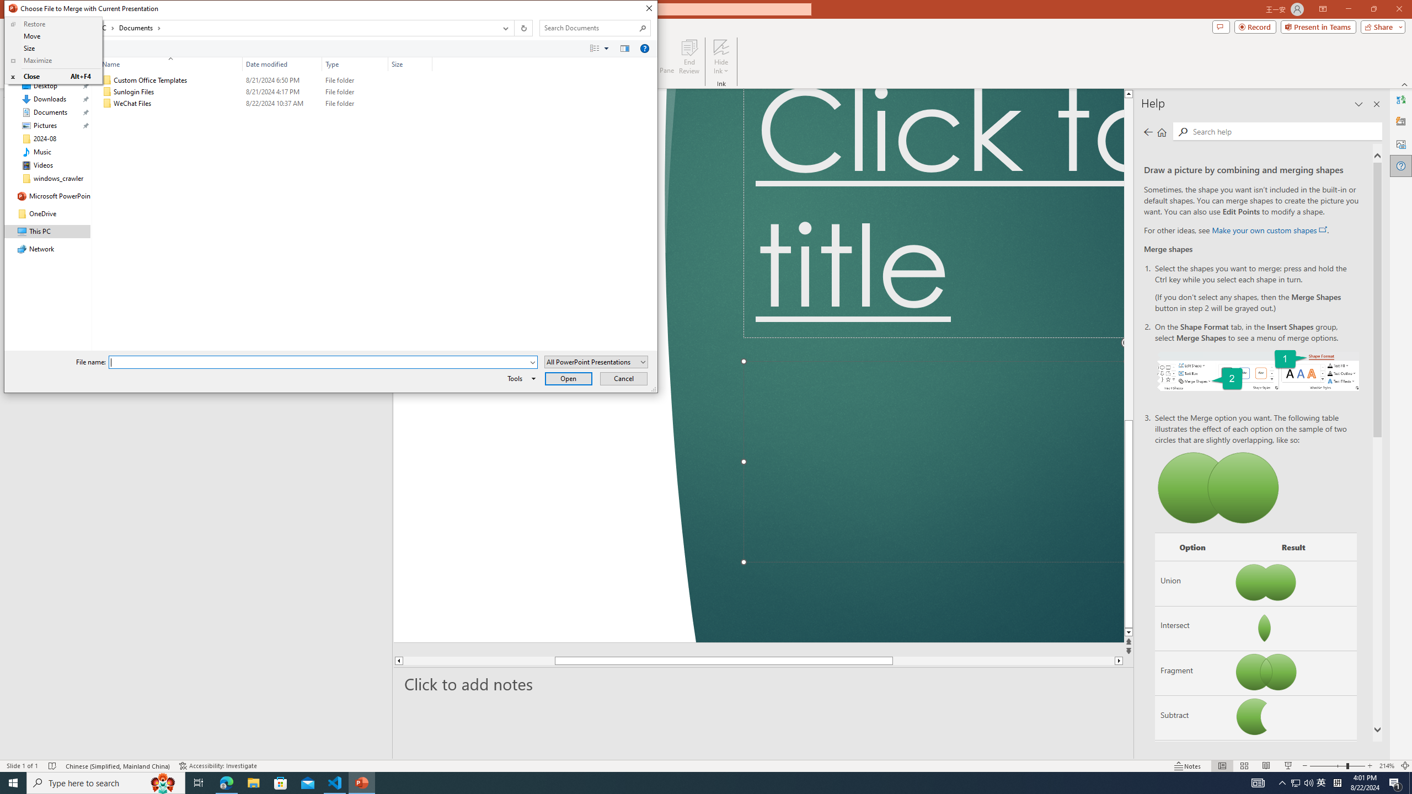 The height and width of the screenshot is (794, 1412). I want to click on Preview pane, so click(624, 48).